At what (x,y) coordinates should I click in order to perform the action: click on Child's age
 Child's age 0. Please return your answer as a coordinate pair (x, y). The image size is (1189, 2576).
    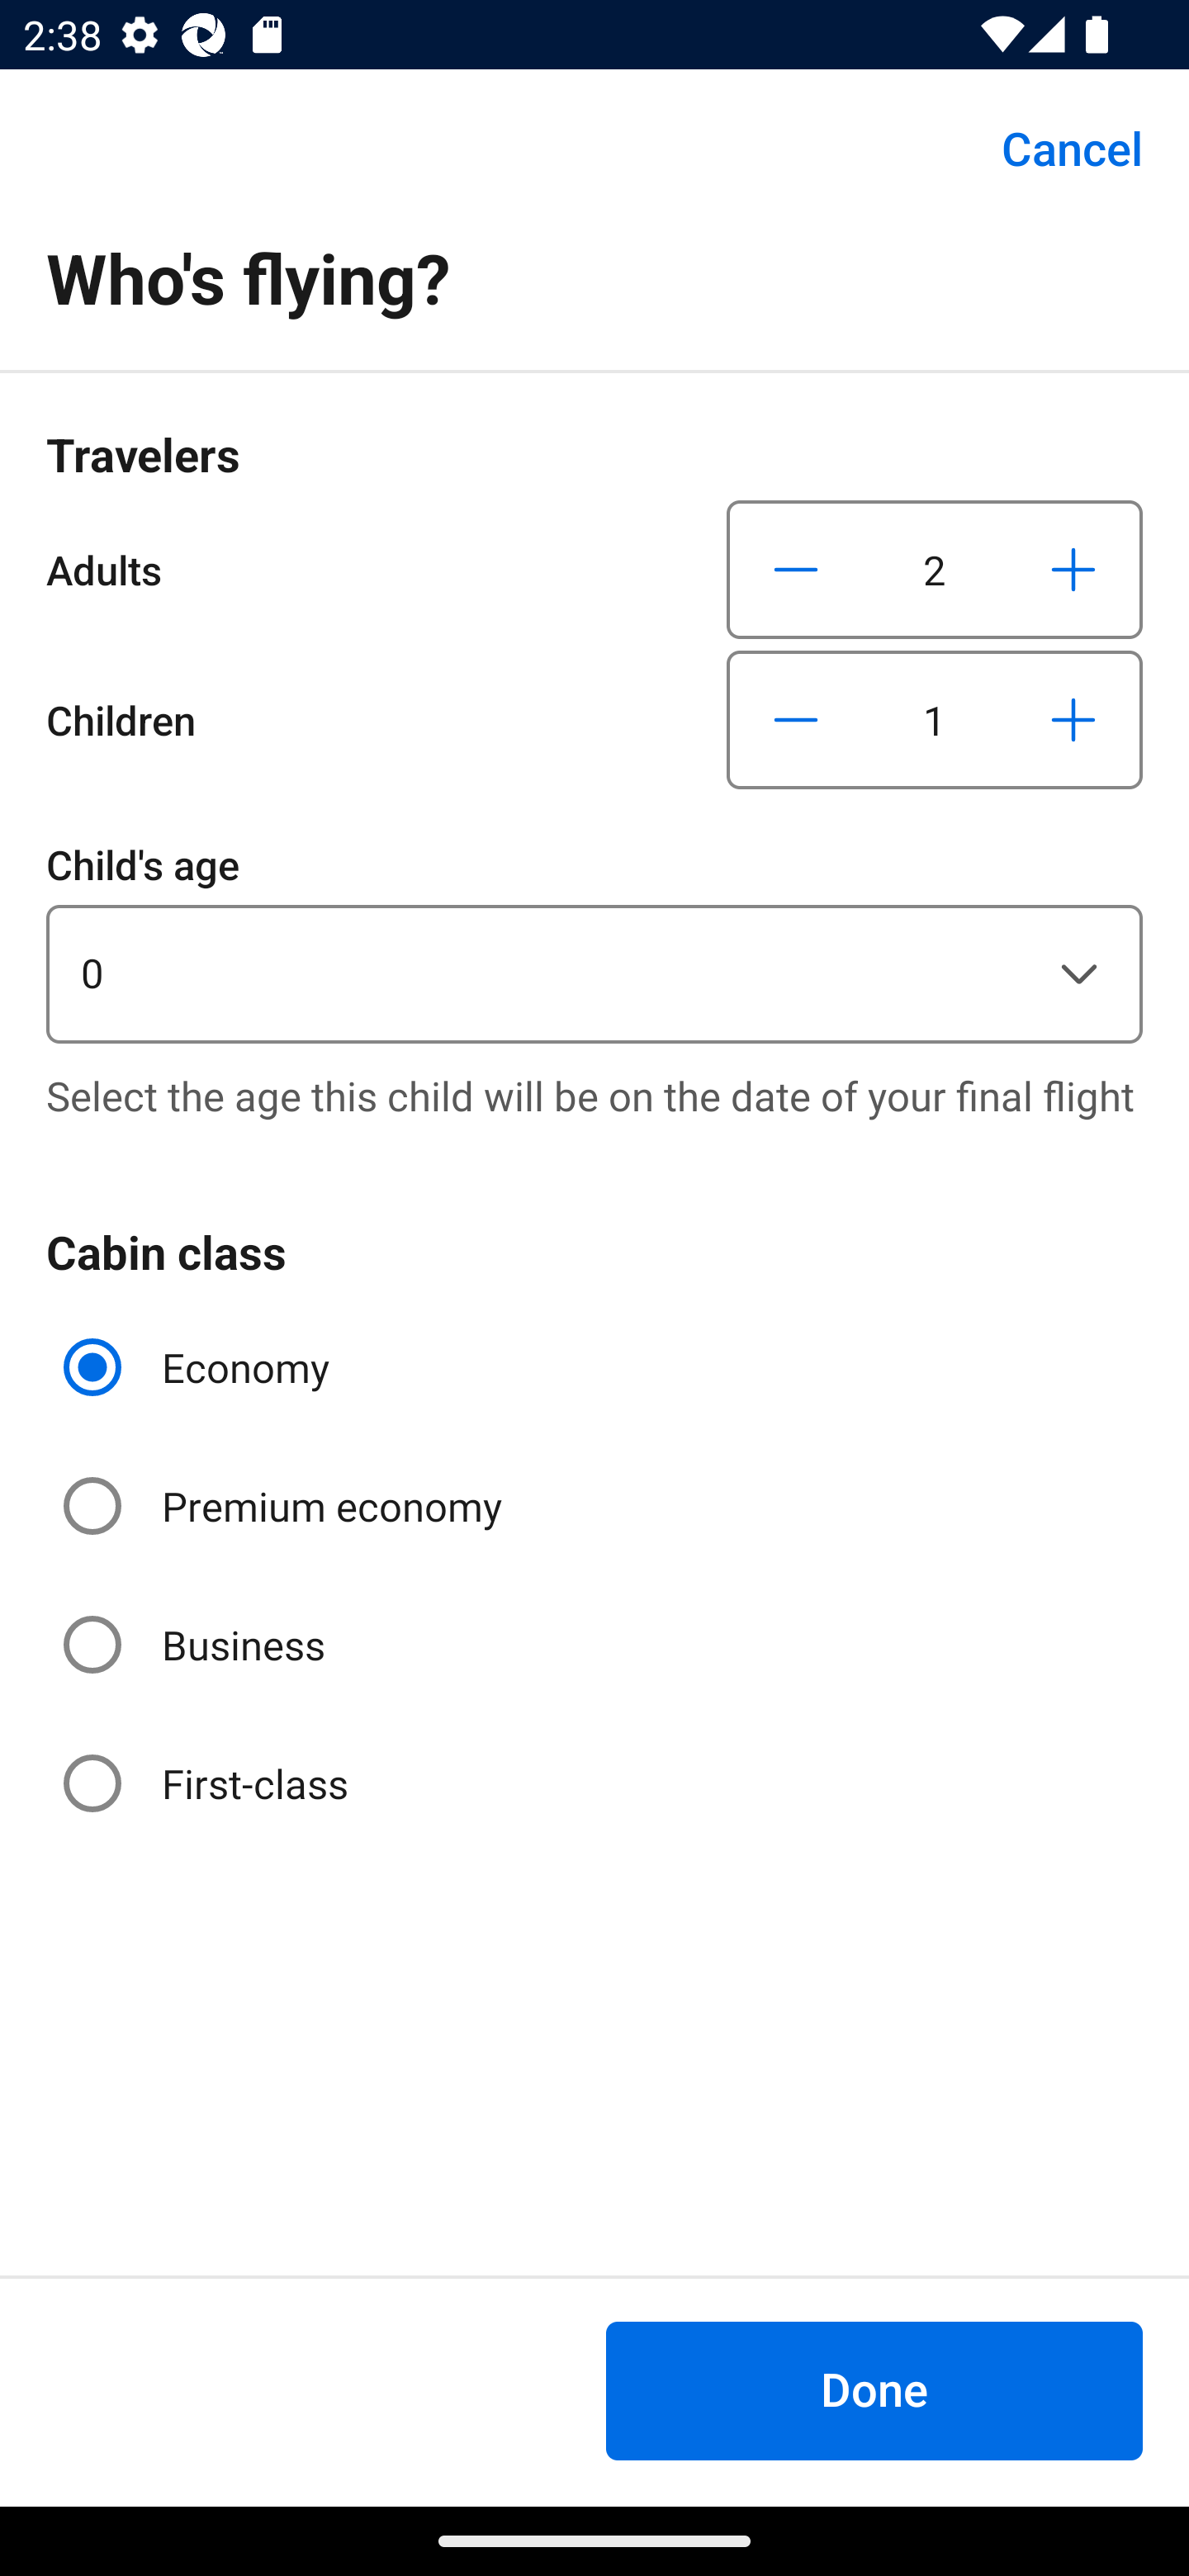
    Looking at the image, I should click on (594, 938).